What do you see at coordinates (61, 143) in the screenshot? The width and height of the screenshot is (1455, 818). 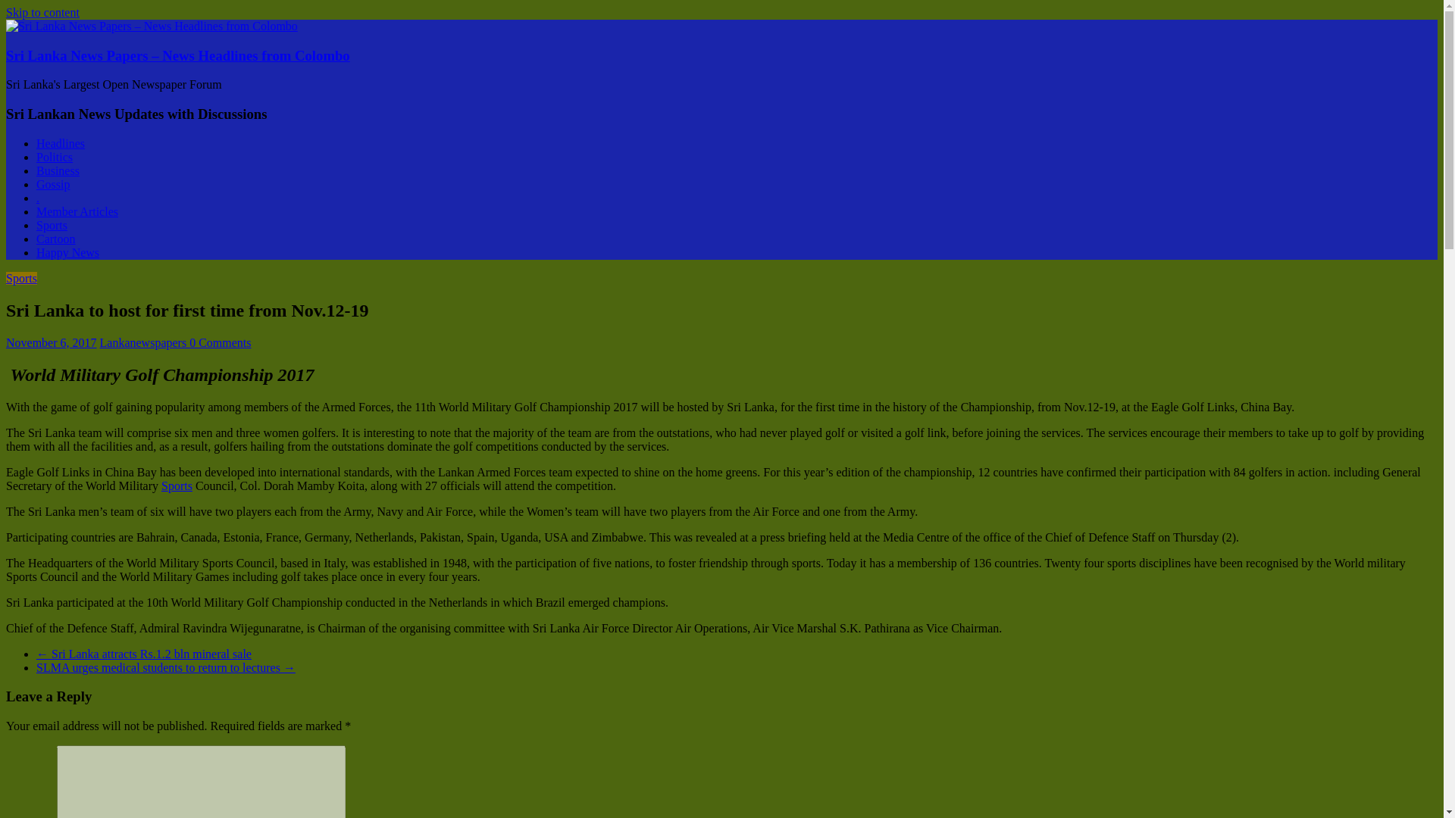 I see `Headlines` at bounding box center [61, 143].